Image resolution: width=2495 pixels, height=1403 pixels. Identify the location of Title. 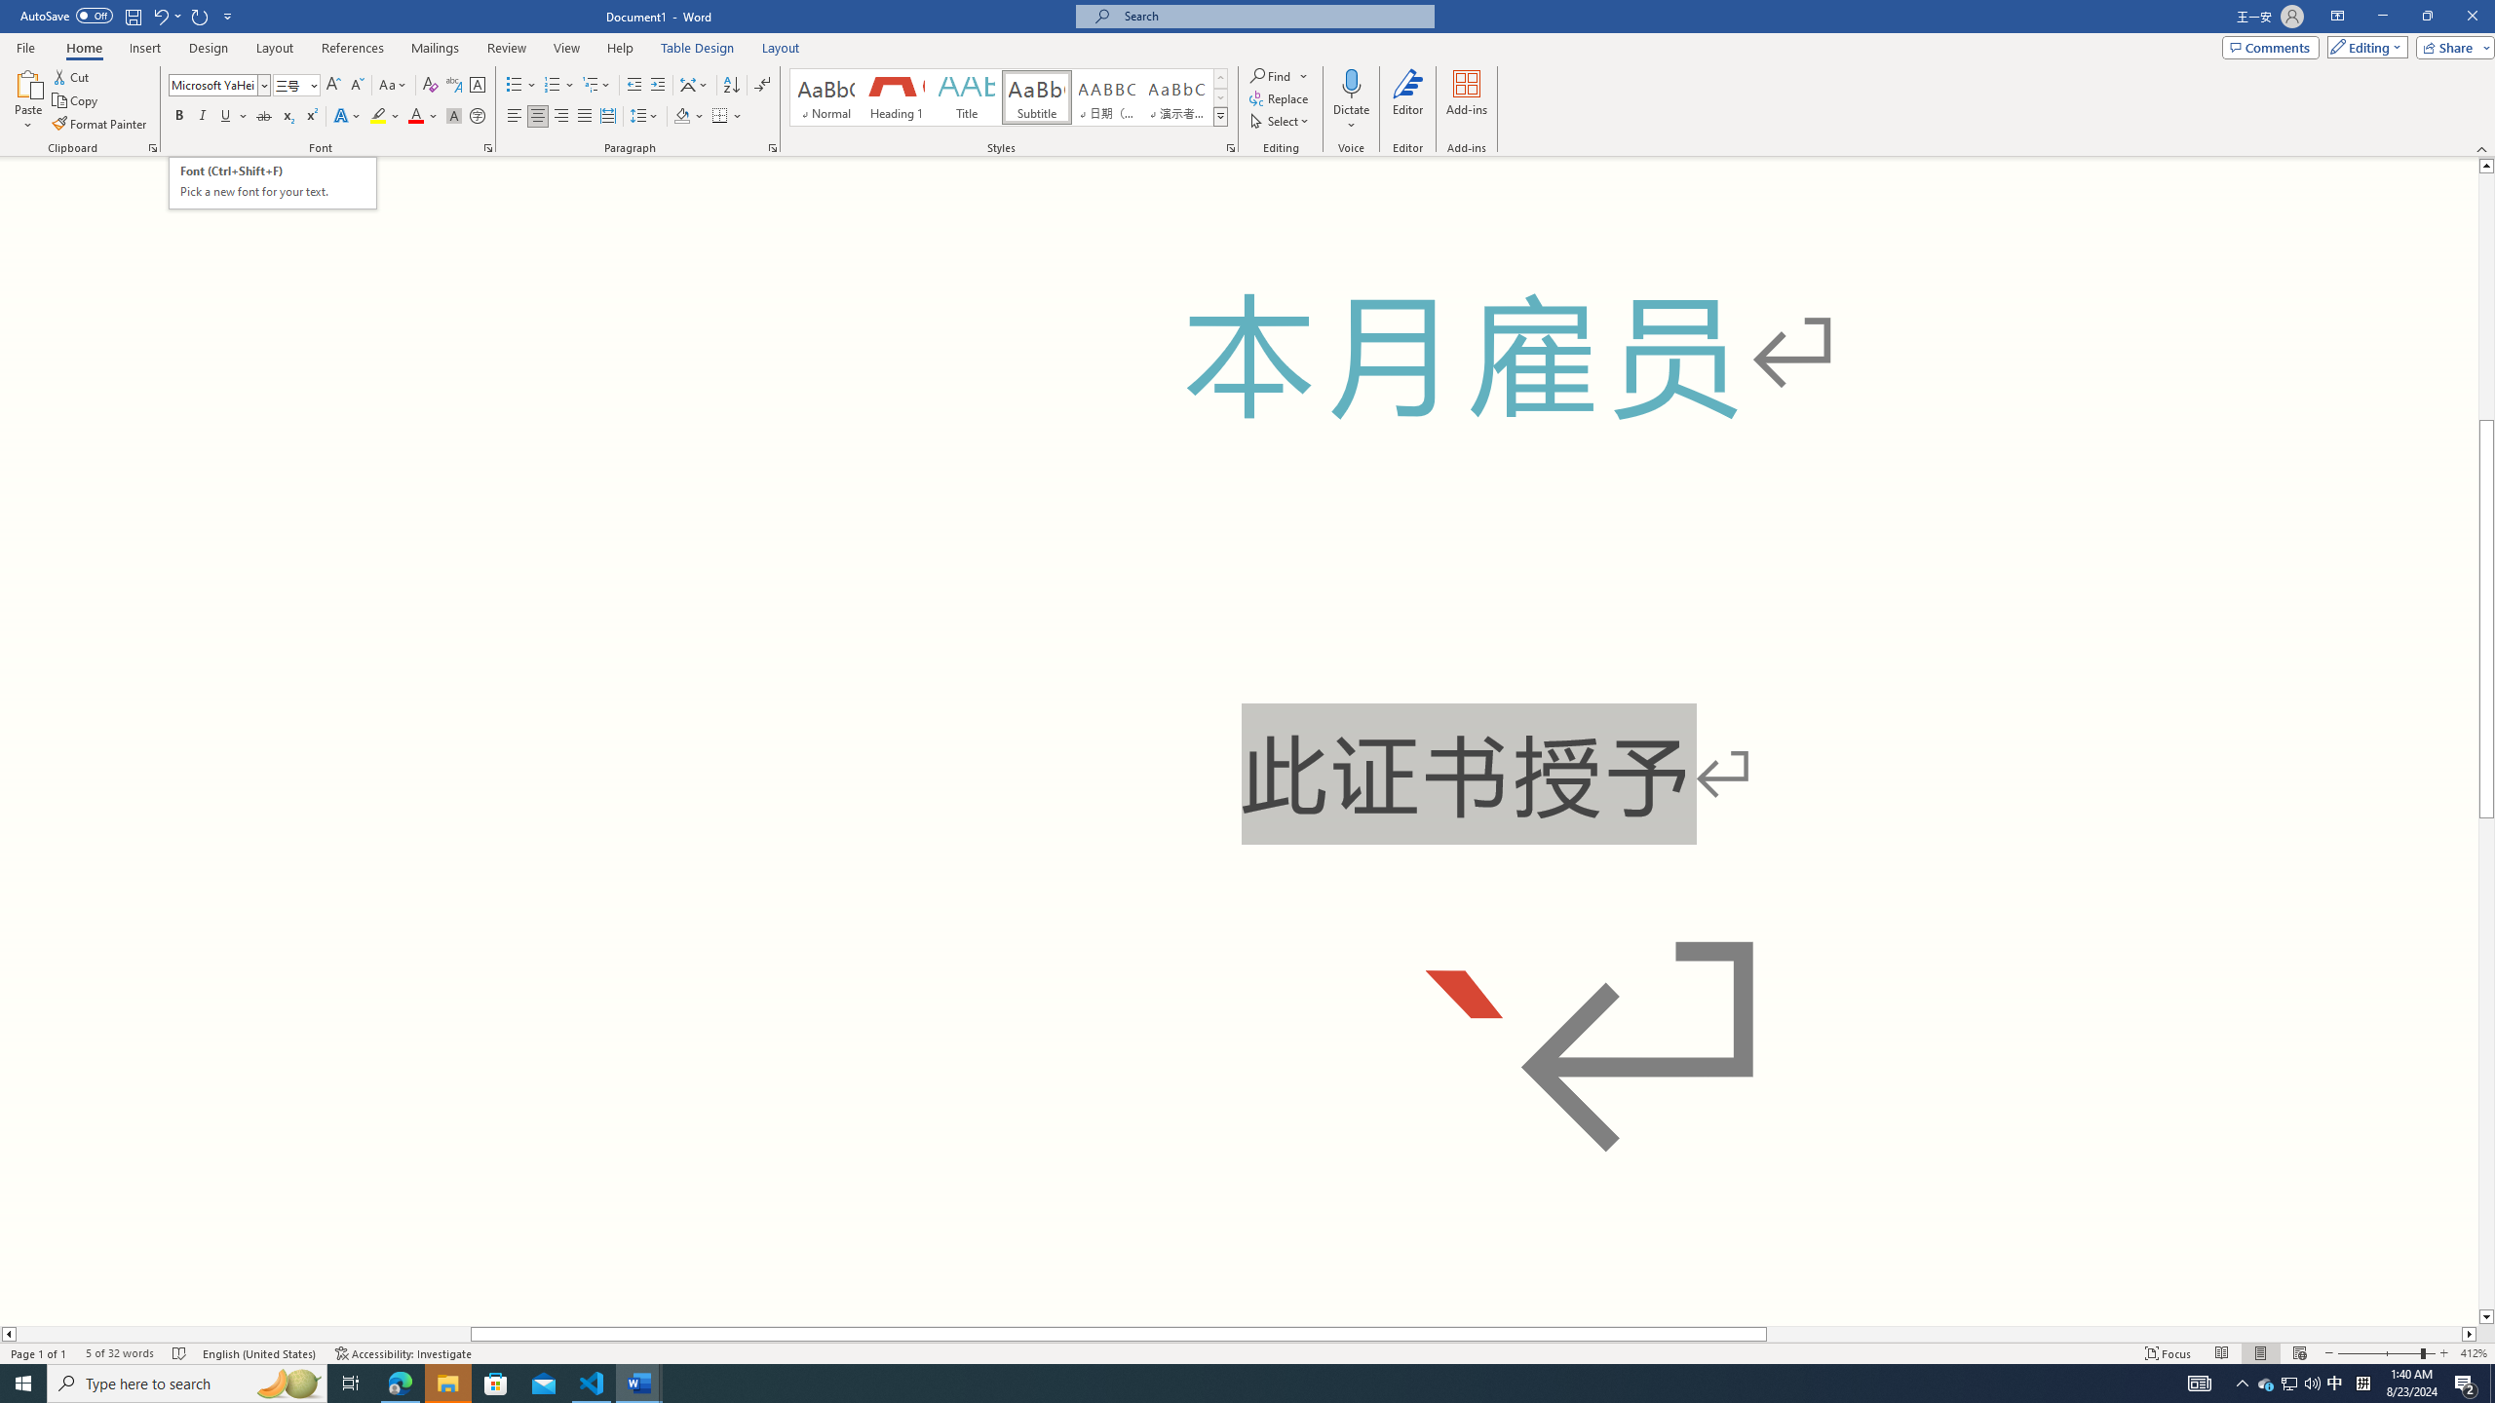
(967, 97).